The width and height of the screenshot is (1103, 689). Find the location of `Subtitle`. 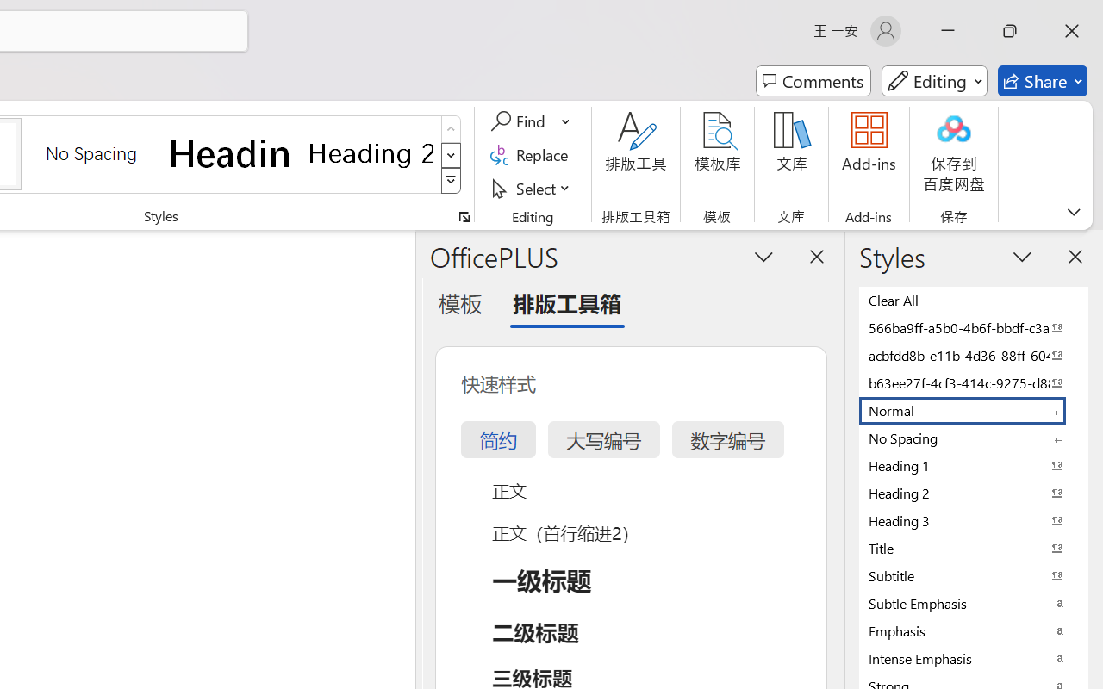

Subtitle is located at coordinates (974, 575).